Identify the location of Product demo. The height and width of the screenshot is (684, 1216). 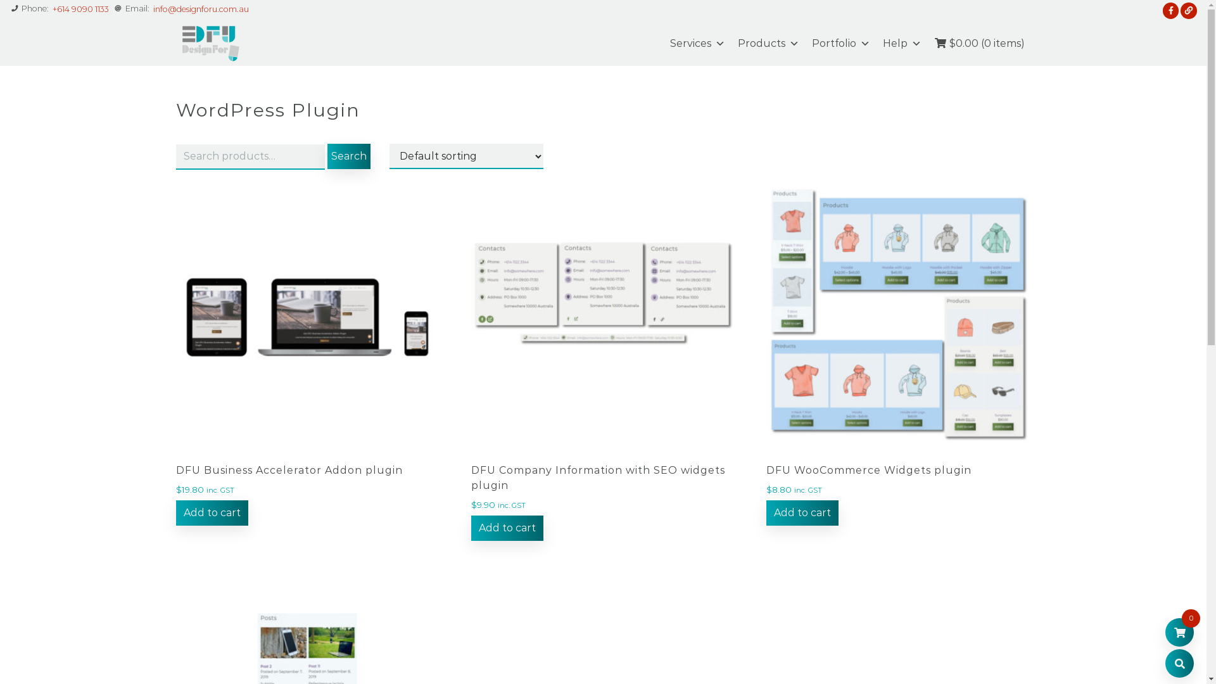
(1189, 11).